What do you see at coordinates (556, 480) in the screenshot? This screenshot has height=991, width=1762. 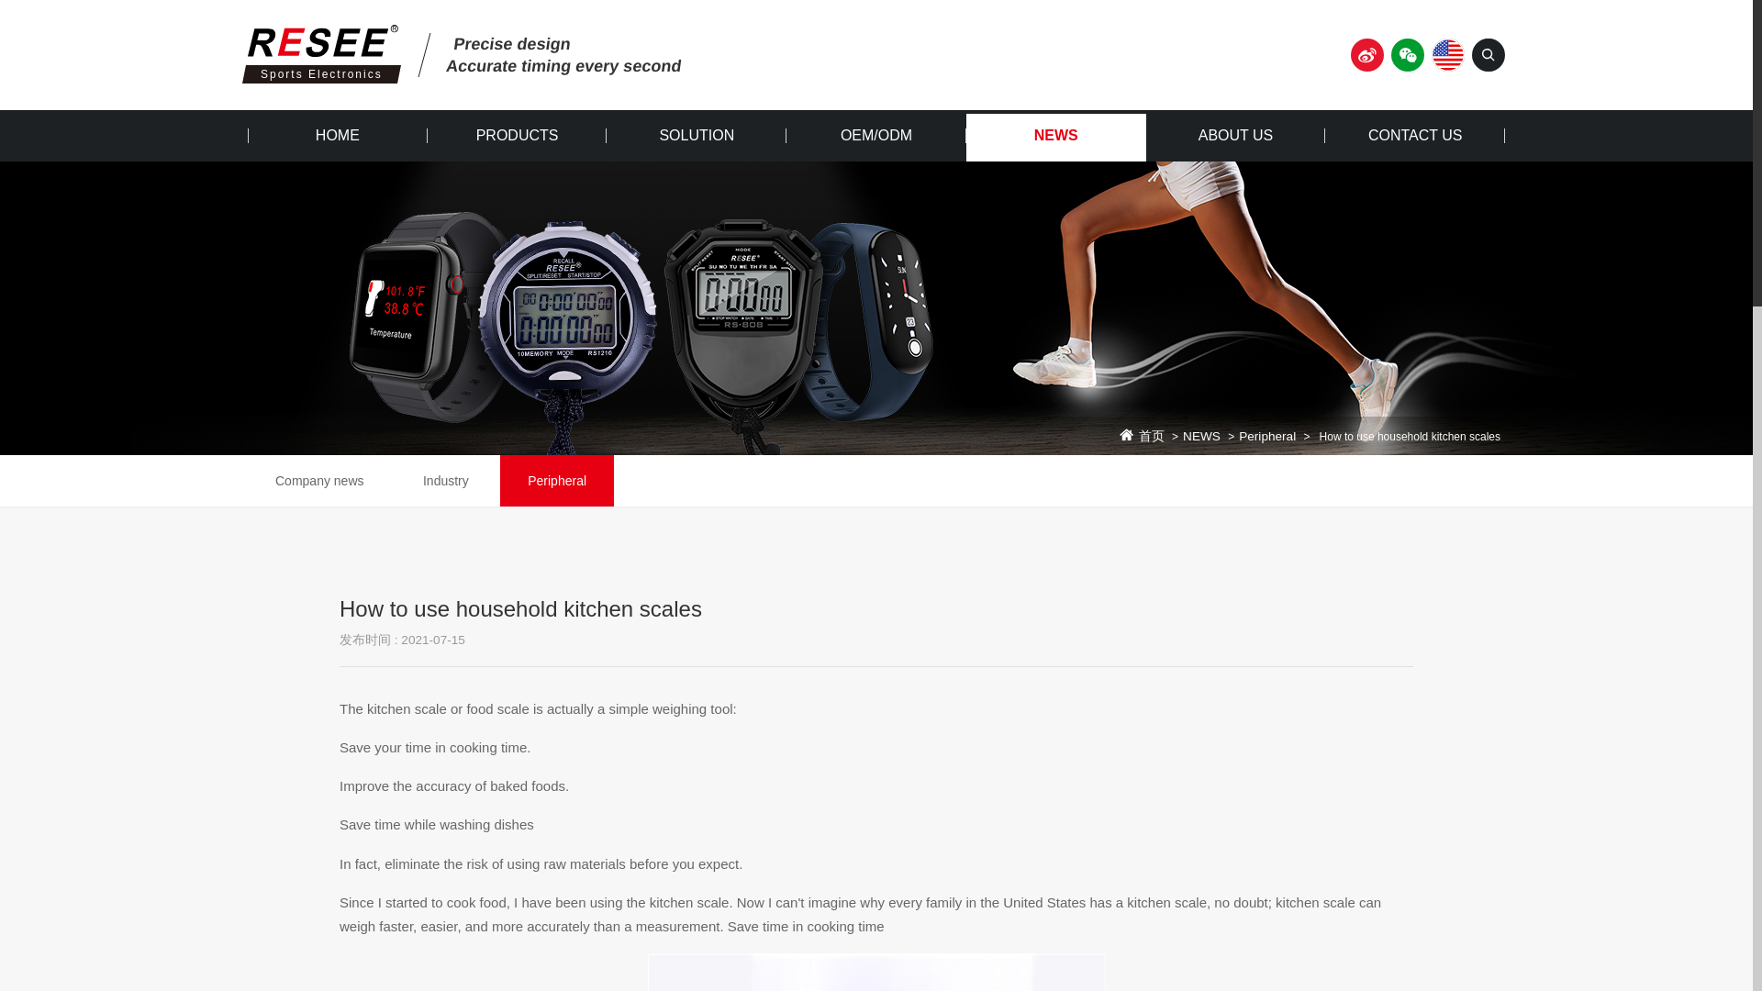 I see `Peripheral` at bounding box center [556, 480].